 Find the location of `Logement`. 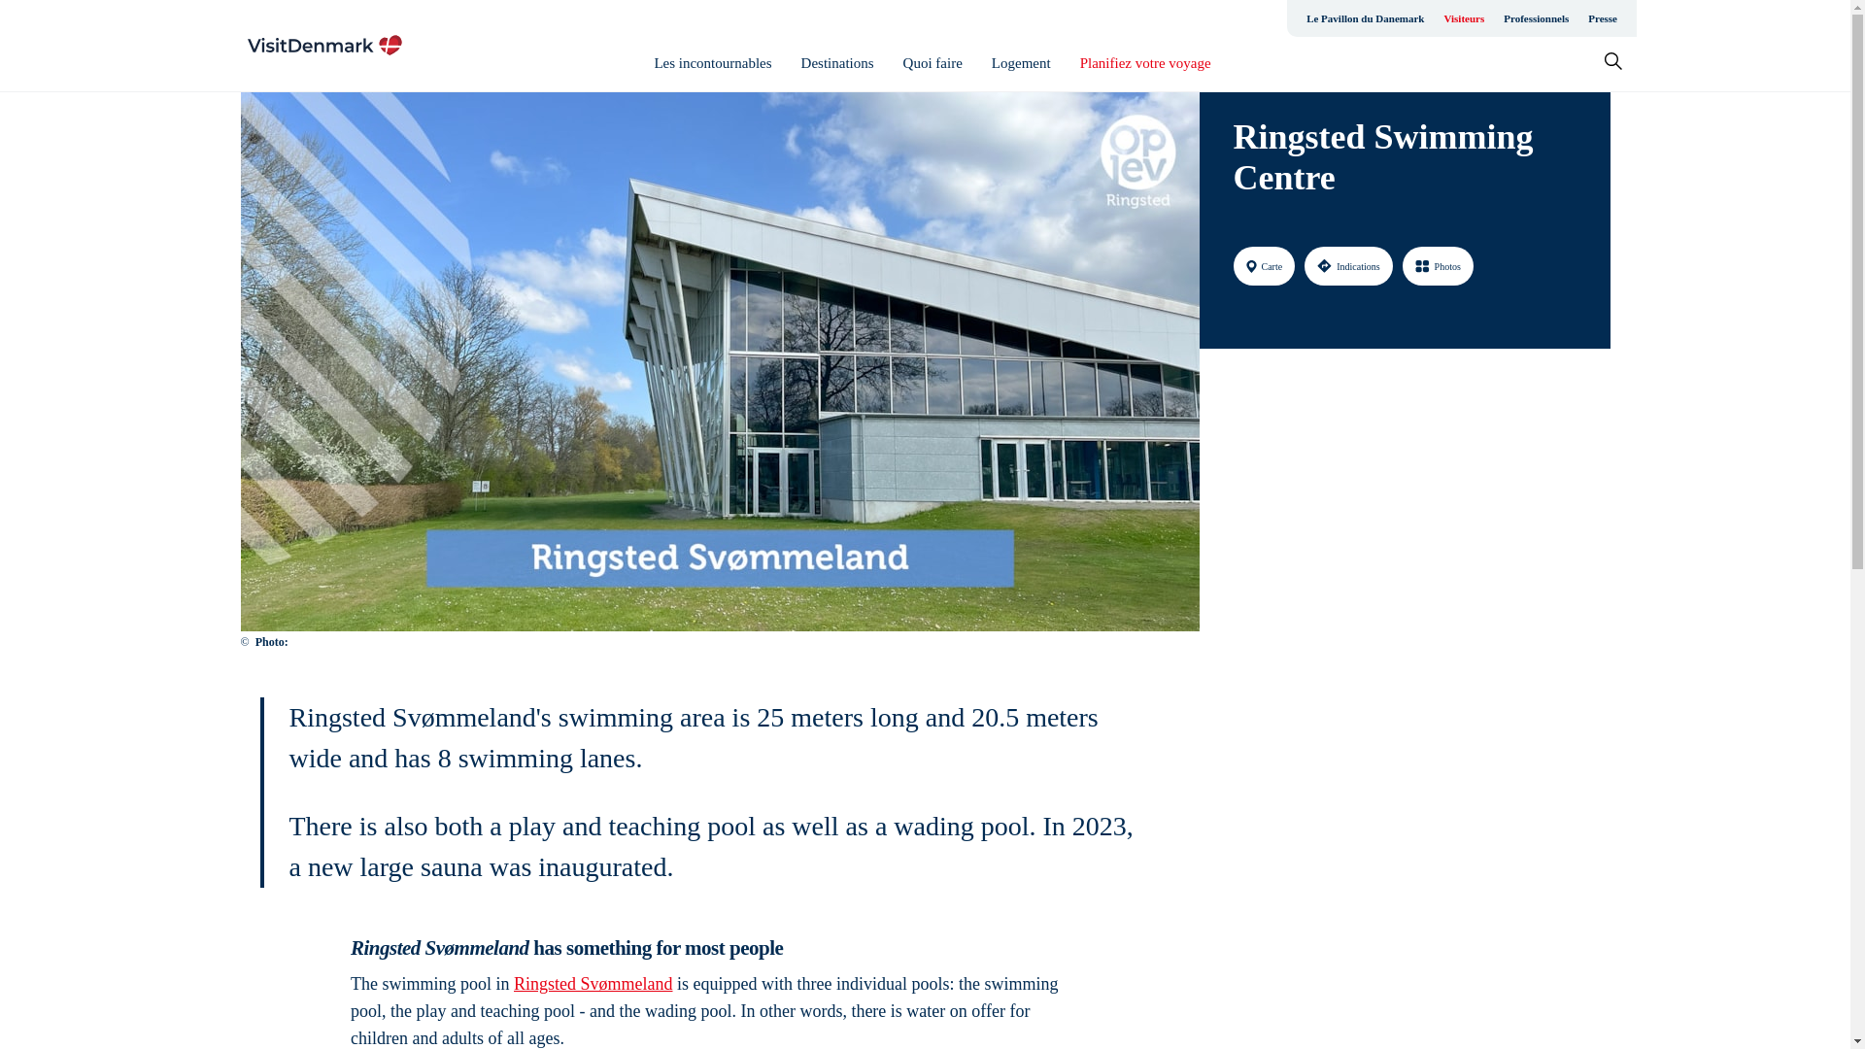

Logement is located at coordinates (1022, 63).